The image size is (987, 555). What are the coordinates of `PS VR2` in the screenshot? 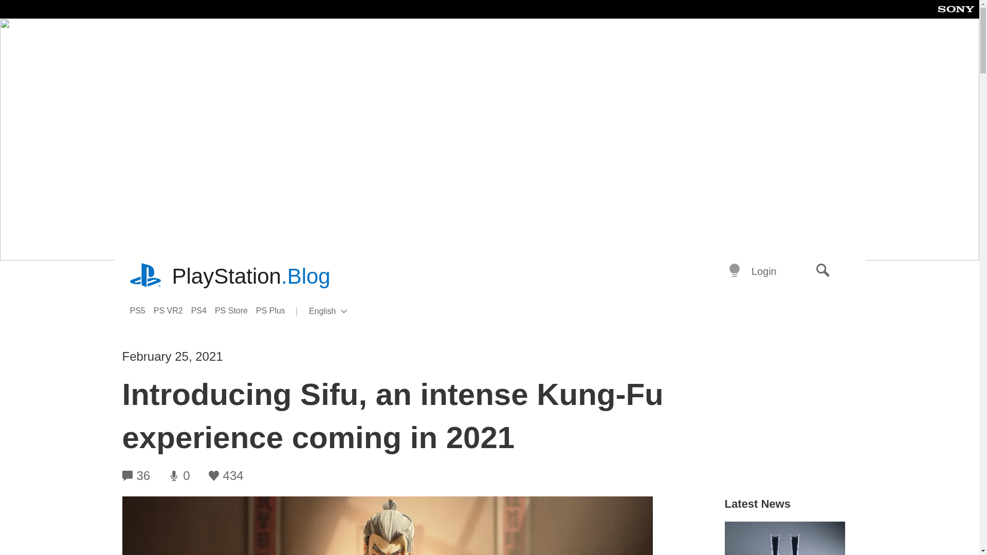 It's located at (203, 310).